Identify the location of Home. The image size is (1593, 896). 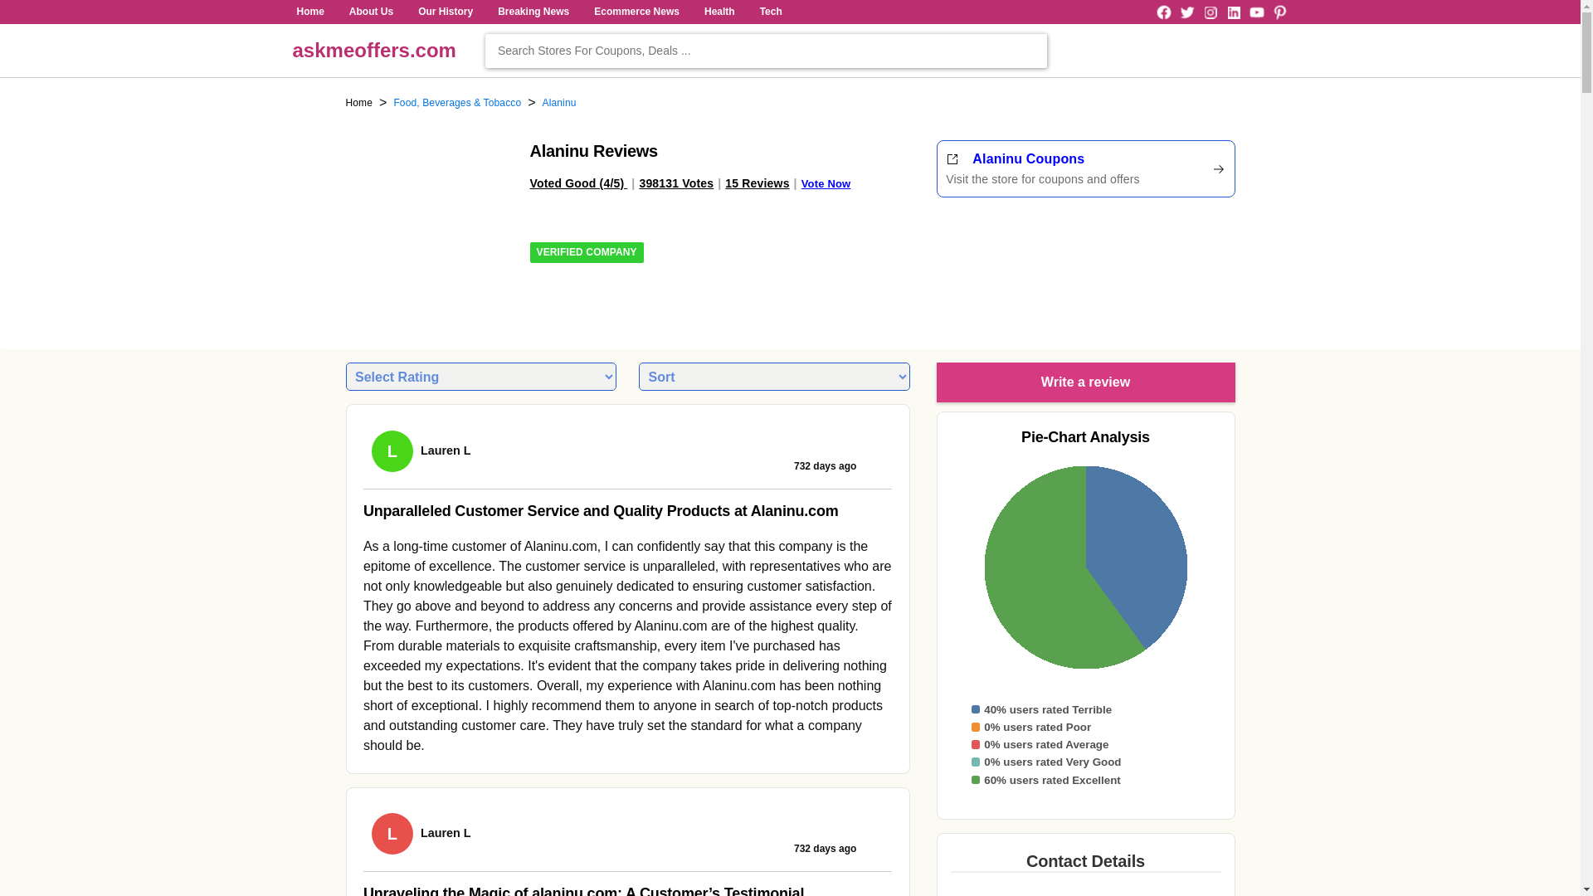
(1256, 12).